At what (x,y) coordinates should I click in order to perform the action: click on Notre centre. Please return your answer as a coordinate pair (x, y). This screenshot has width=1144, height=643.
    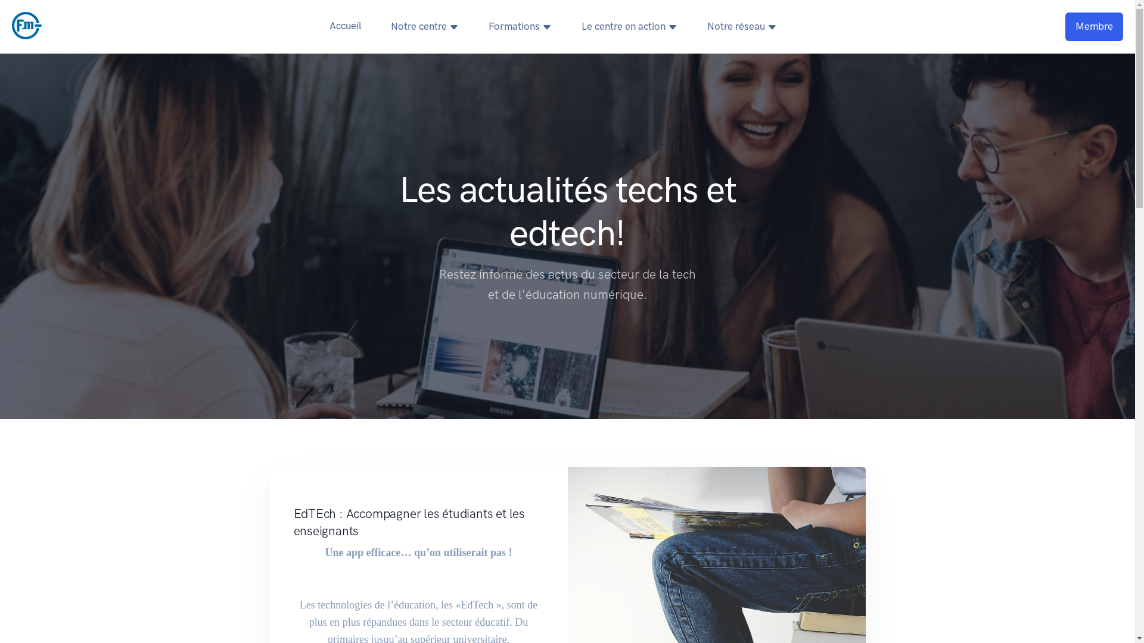
    Looking at the image, I should click on (425, 26).